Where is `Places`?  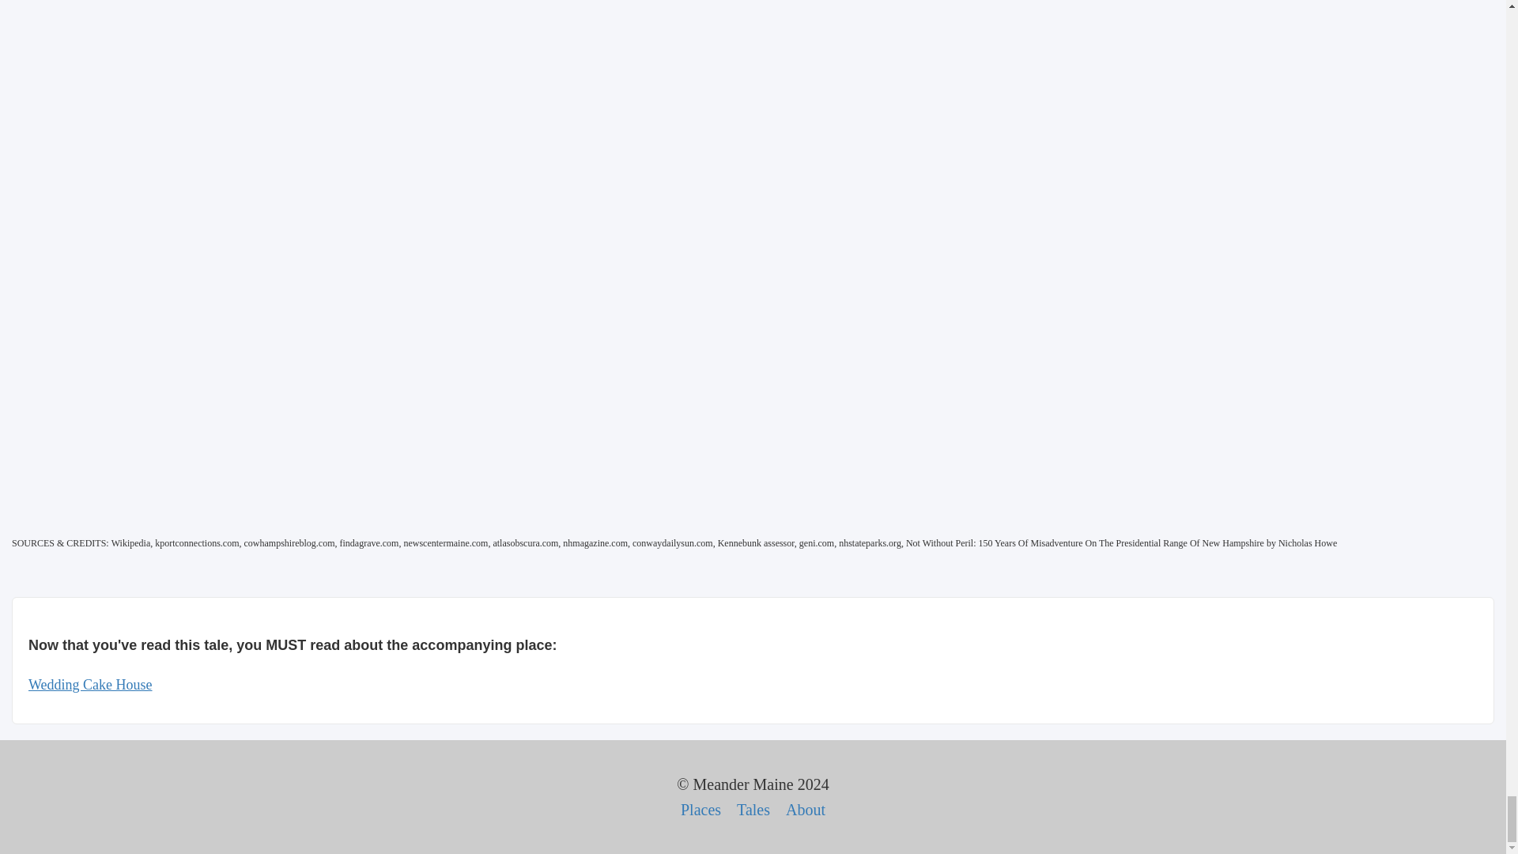
Places is located at coordinates (700, 810).